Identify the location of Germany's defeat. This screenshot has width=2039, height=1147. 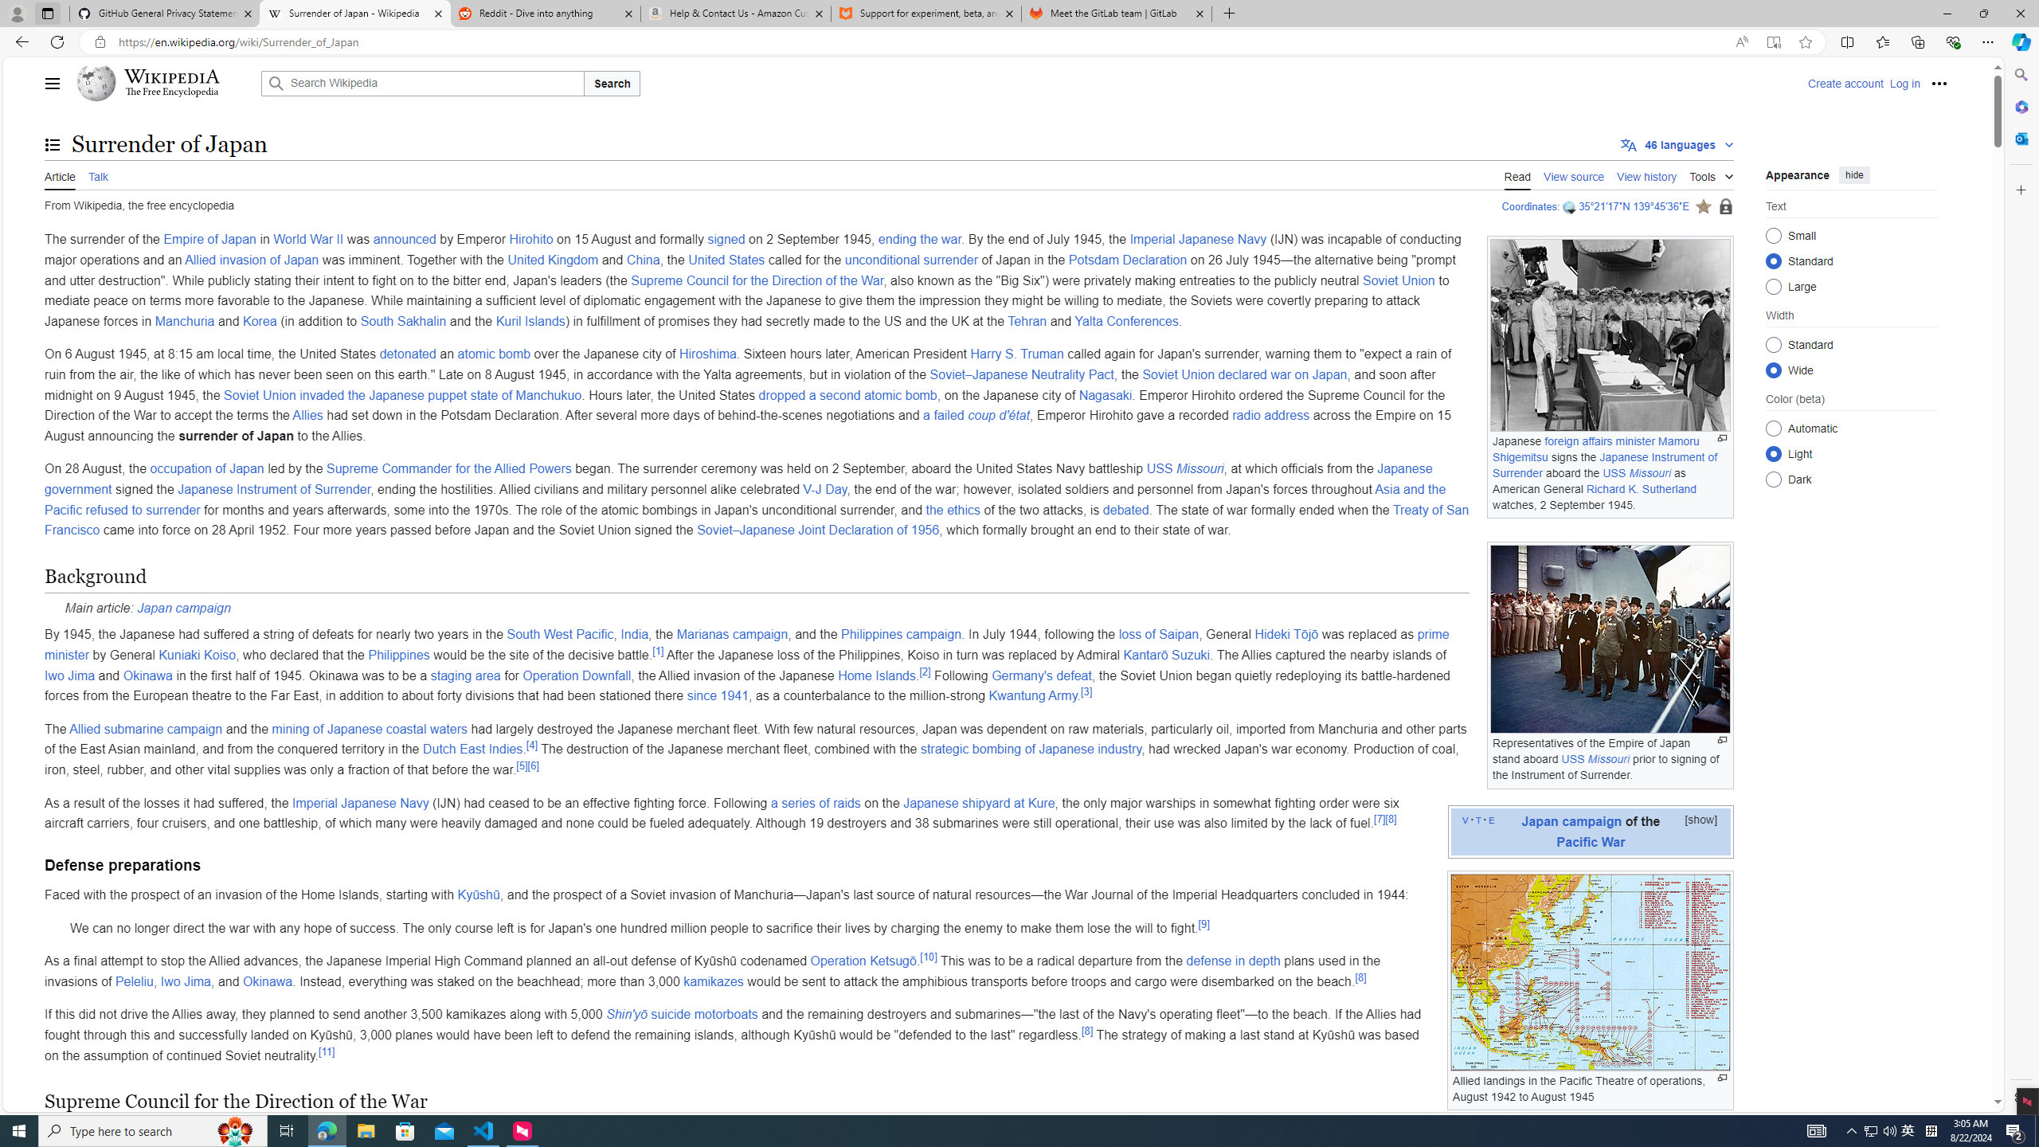
(1042, 675).